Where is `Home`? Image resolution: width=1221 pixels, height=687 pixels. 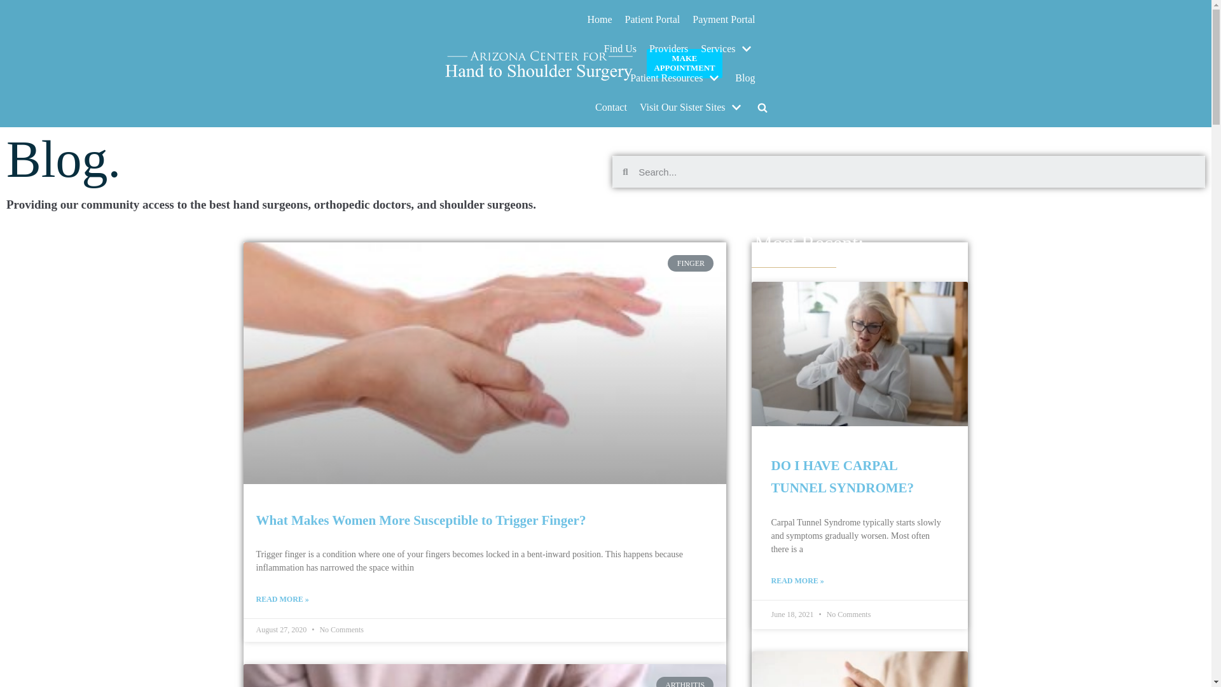
Home is located at coordinates (600, 20).